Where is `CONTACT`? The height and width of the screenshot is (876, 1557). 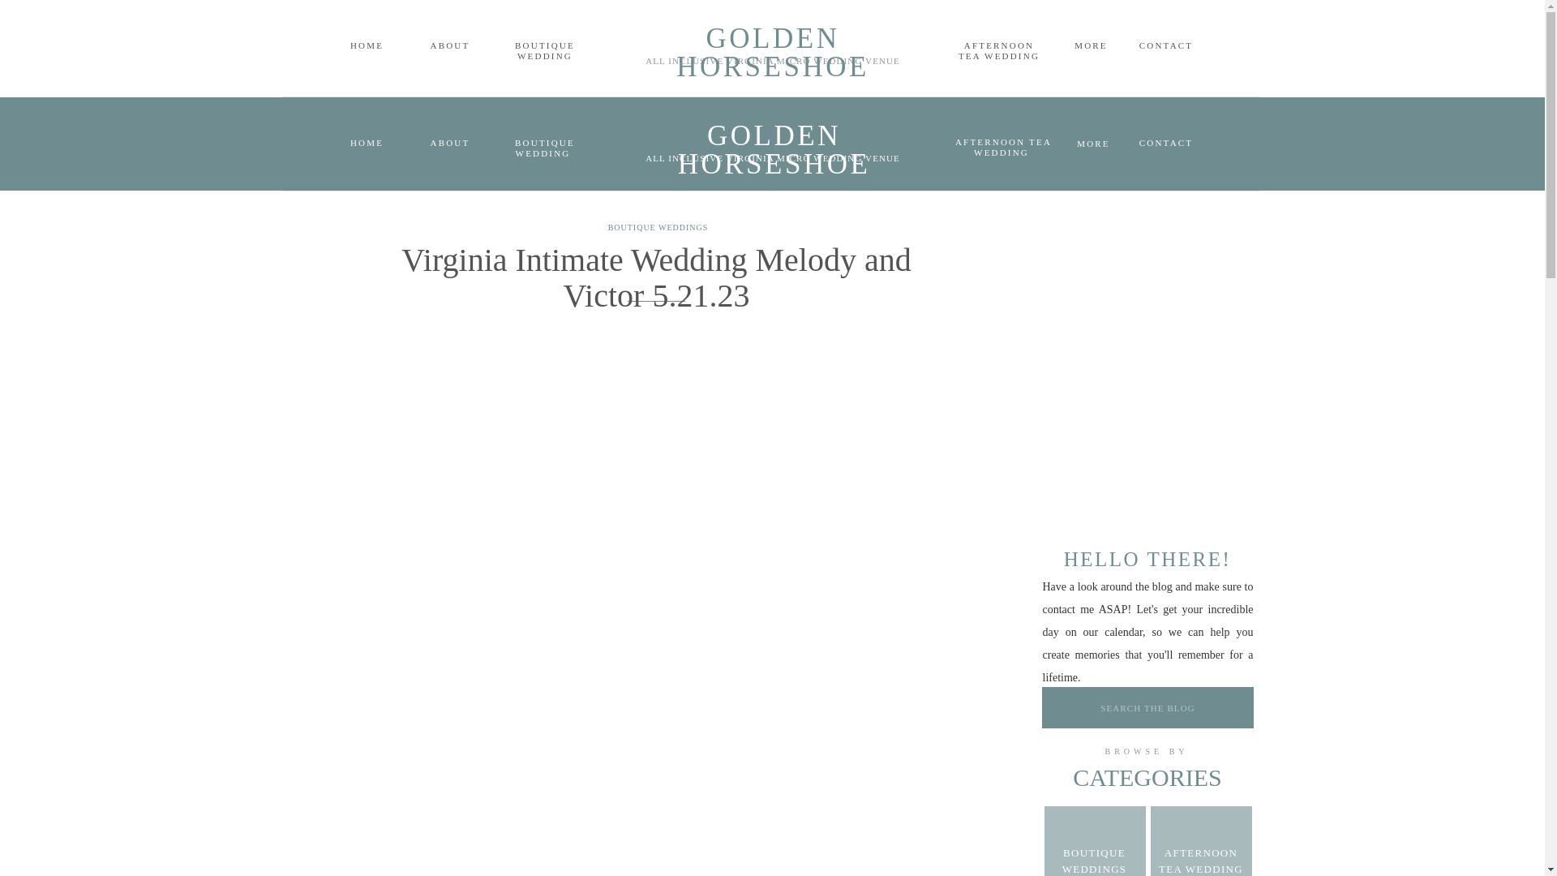
CONTACT is located at coordinates (1166, 45).